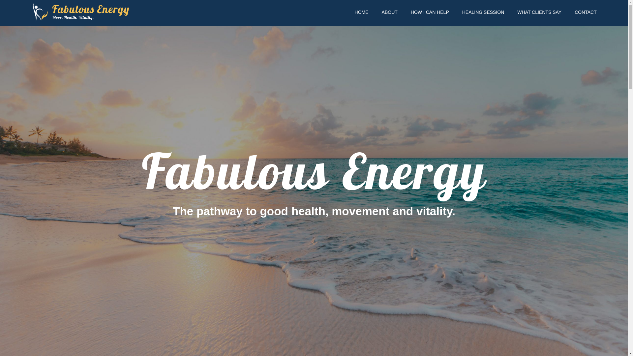  What do you see at coordinates (430, 12) in the screenshot?
I see `HOW I CAN HELP` at bounding box center [430, 12].